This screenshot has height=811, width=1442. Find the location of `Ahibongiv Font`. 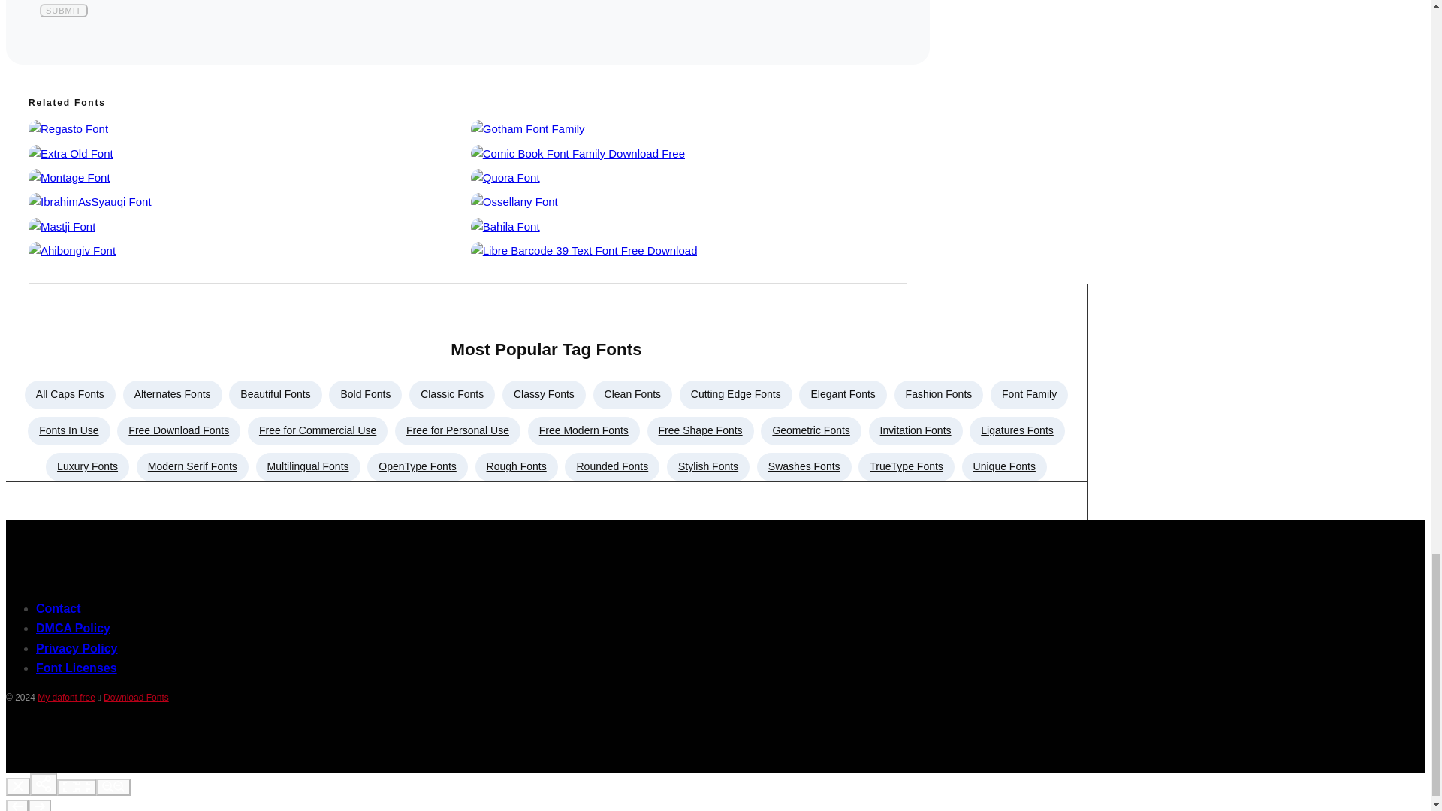

Ahibongiv Font is located at coordinates (72, 251).